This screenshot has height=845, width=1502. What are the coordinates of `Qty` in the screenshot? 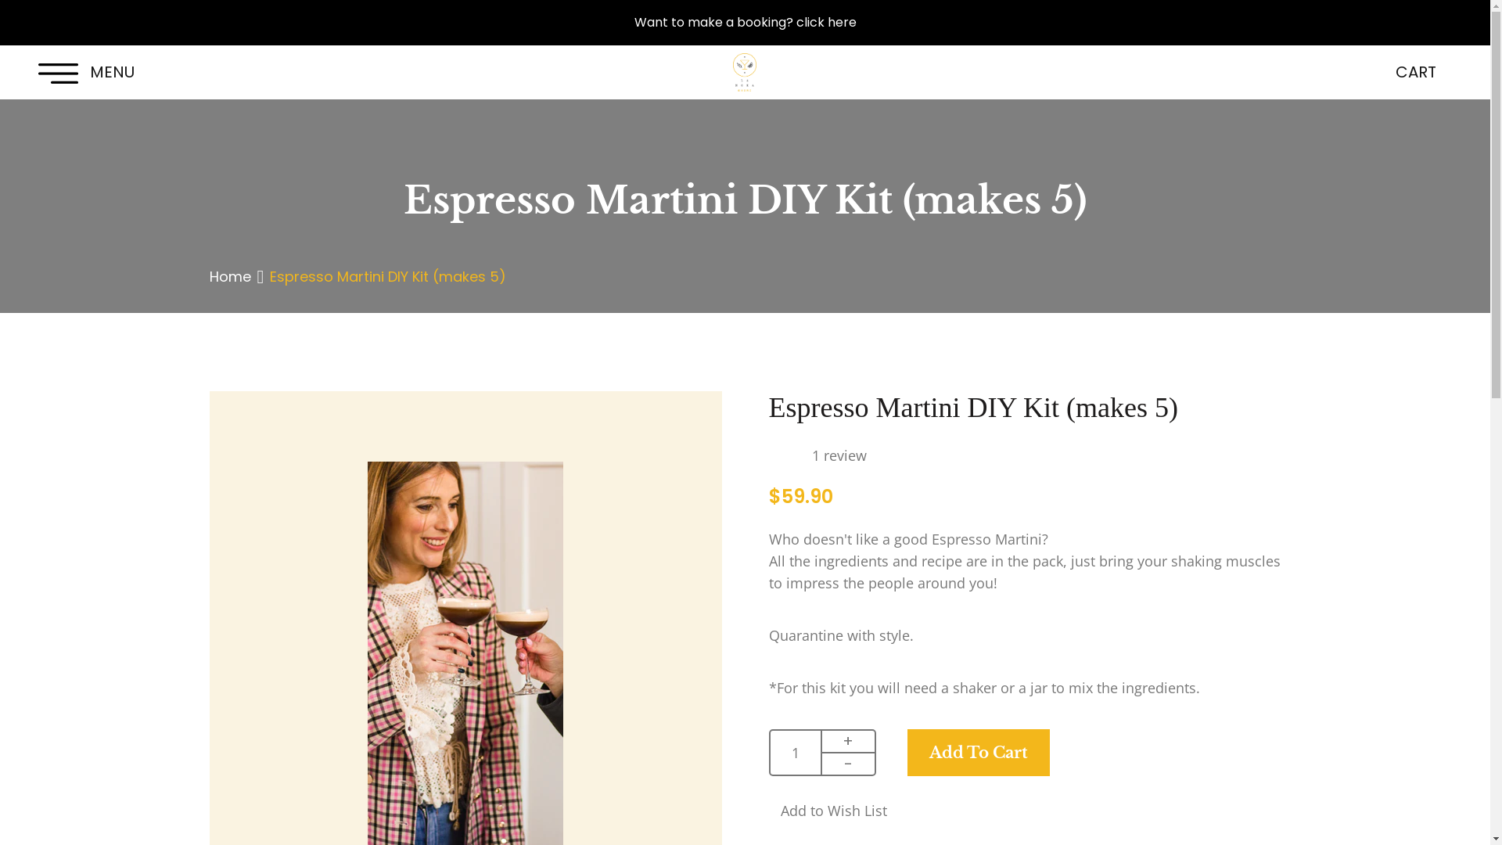 It's located at (796, 753).